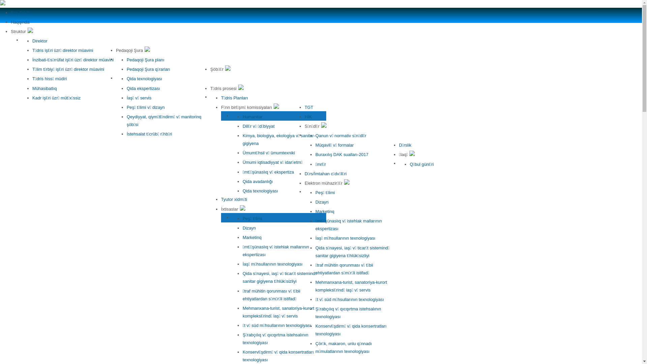  What do you see at coordinates (325, 211) in the screenshot?
I see `Marketinq` at bounding box center [325, 211].